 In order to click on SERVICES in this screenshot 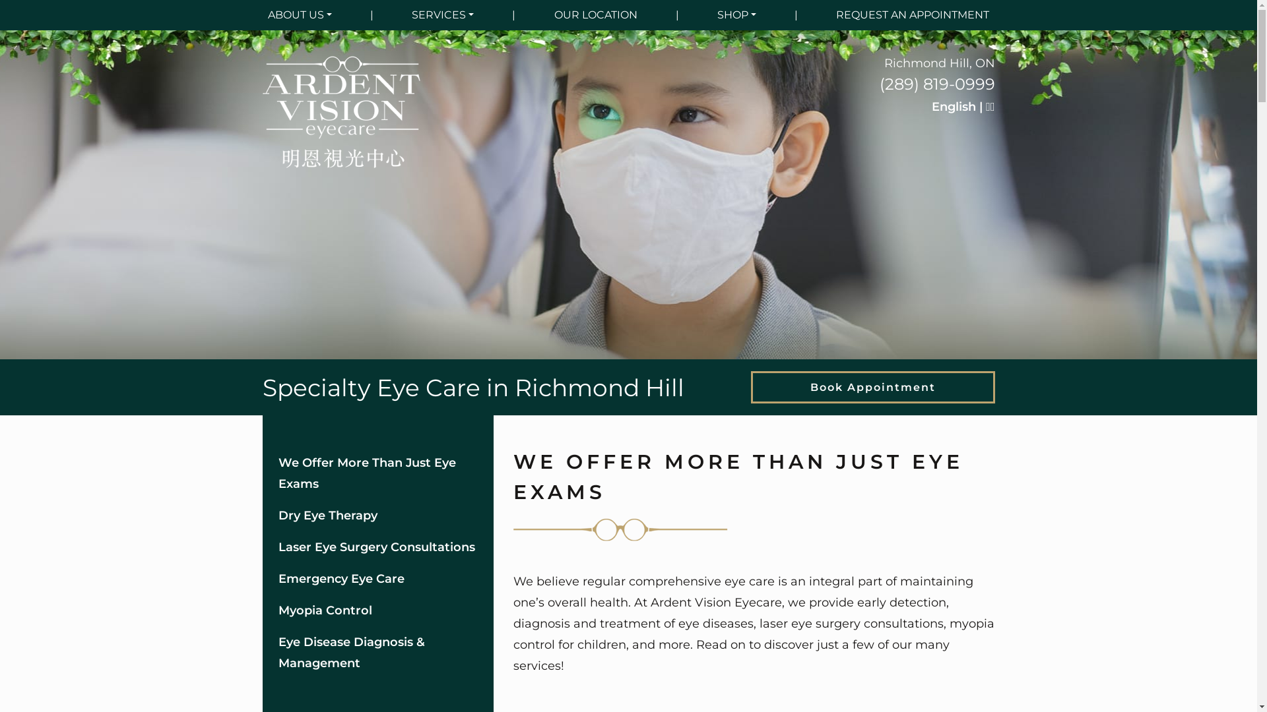, I will do `click(443, 15)`.